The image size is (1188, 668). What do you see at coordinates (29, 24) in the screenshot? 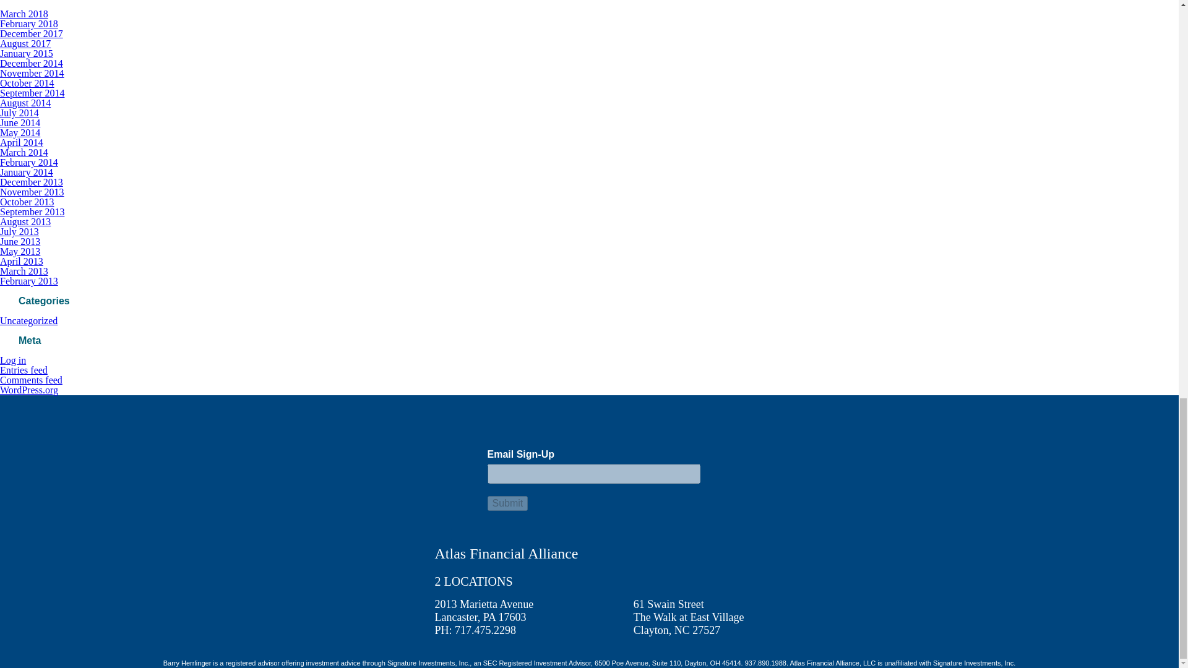
I see `February 2018` at bounding box center [29, 24].